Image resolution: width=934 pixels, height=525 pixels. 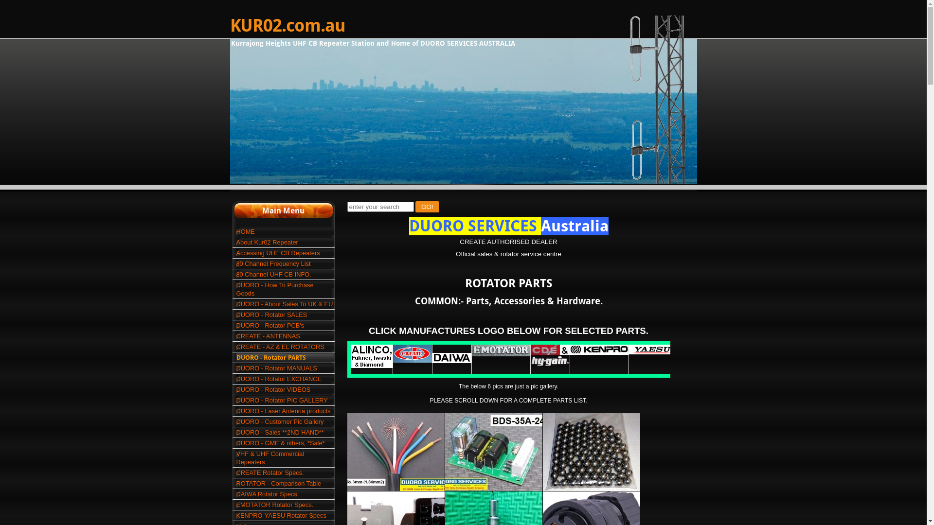 I want to click on DUORO - Rotator PCB's, so click(x=285, y=326).